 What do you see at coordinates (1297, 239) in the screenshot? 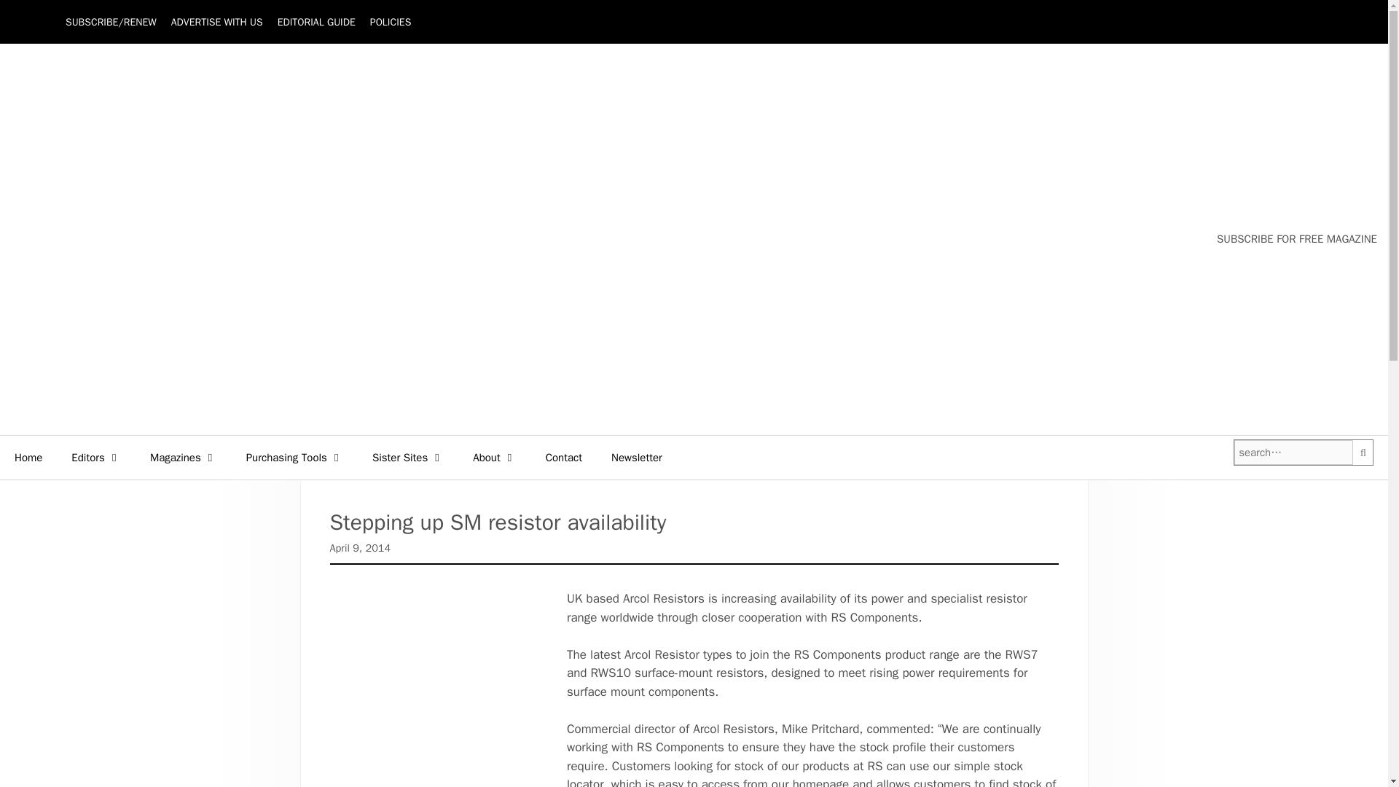
I see `SUBSCRIBE FOR FREE MAGAZINE` at bounding box center [1297, 239].